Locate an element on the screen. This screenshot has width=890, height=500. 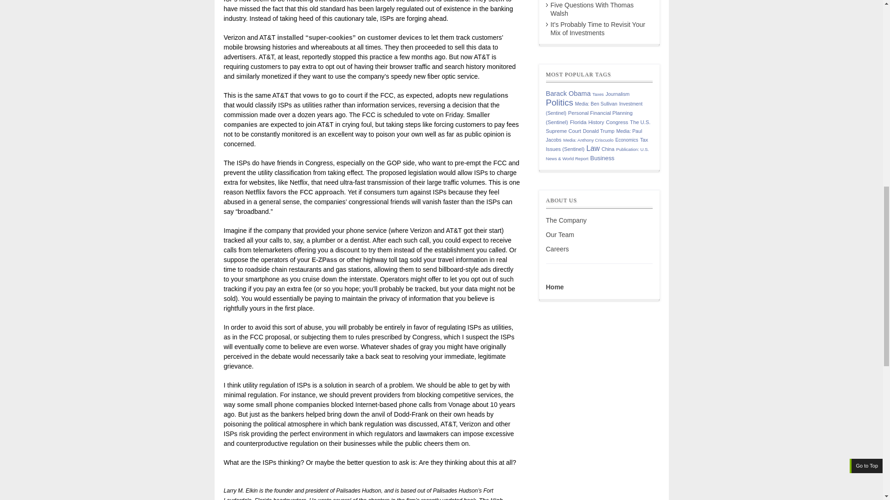
adopts new regulations is located at coordinates (472, 95).